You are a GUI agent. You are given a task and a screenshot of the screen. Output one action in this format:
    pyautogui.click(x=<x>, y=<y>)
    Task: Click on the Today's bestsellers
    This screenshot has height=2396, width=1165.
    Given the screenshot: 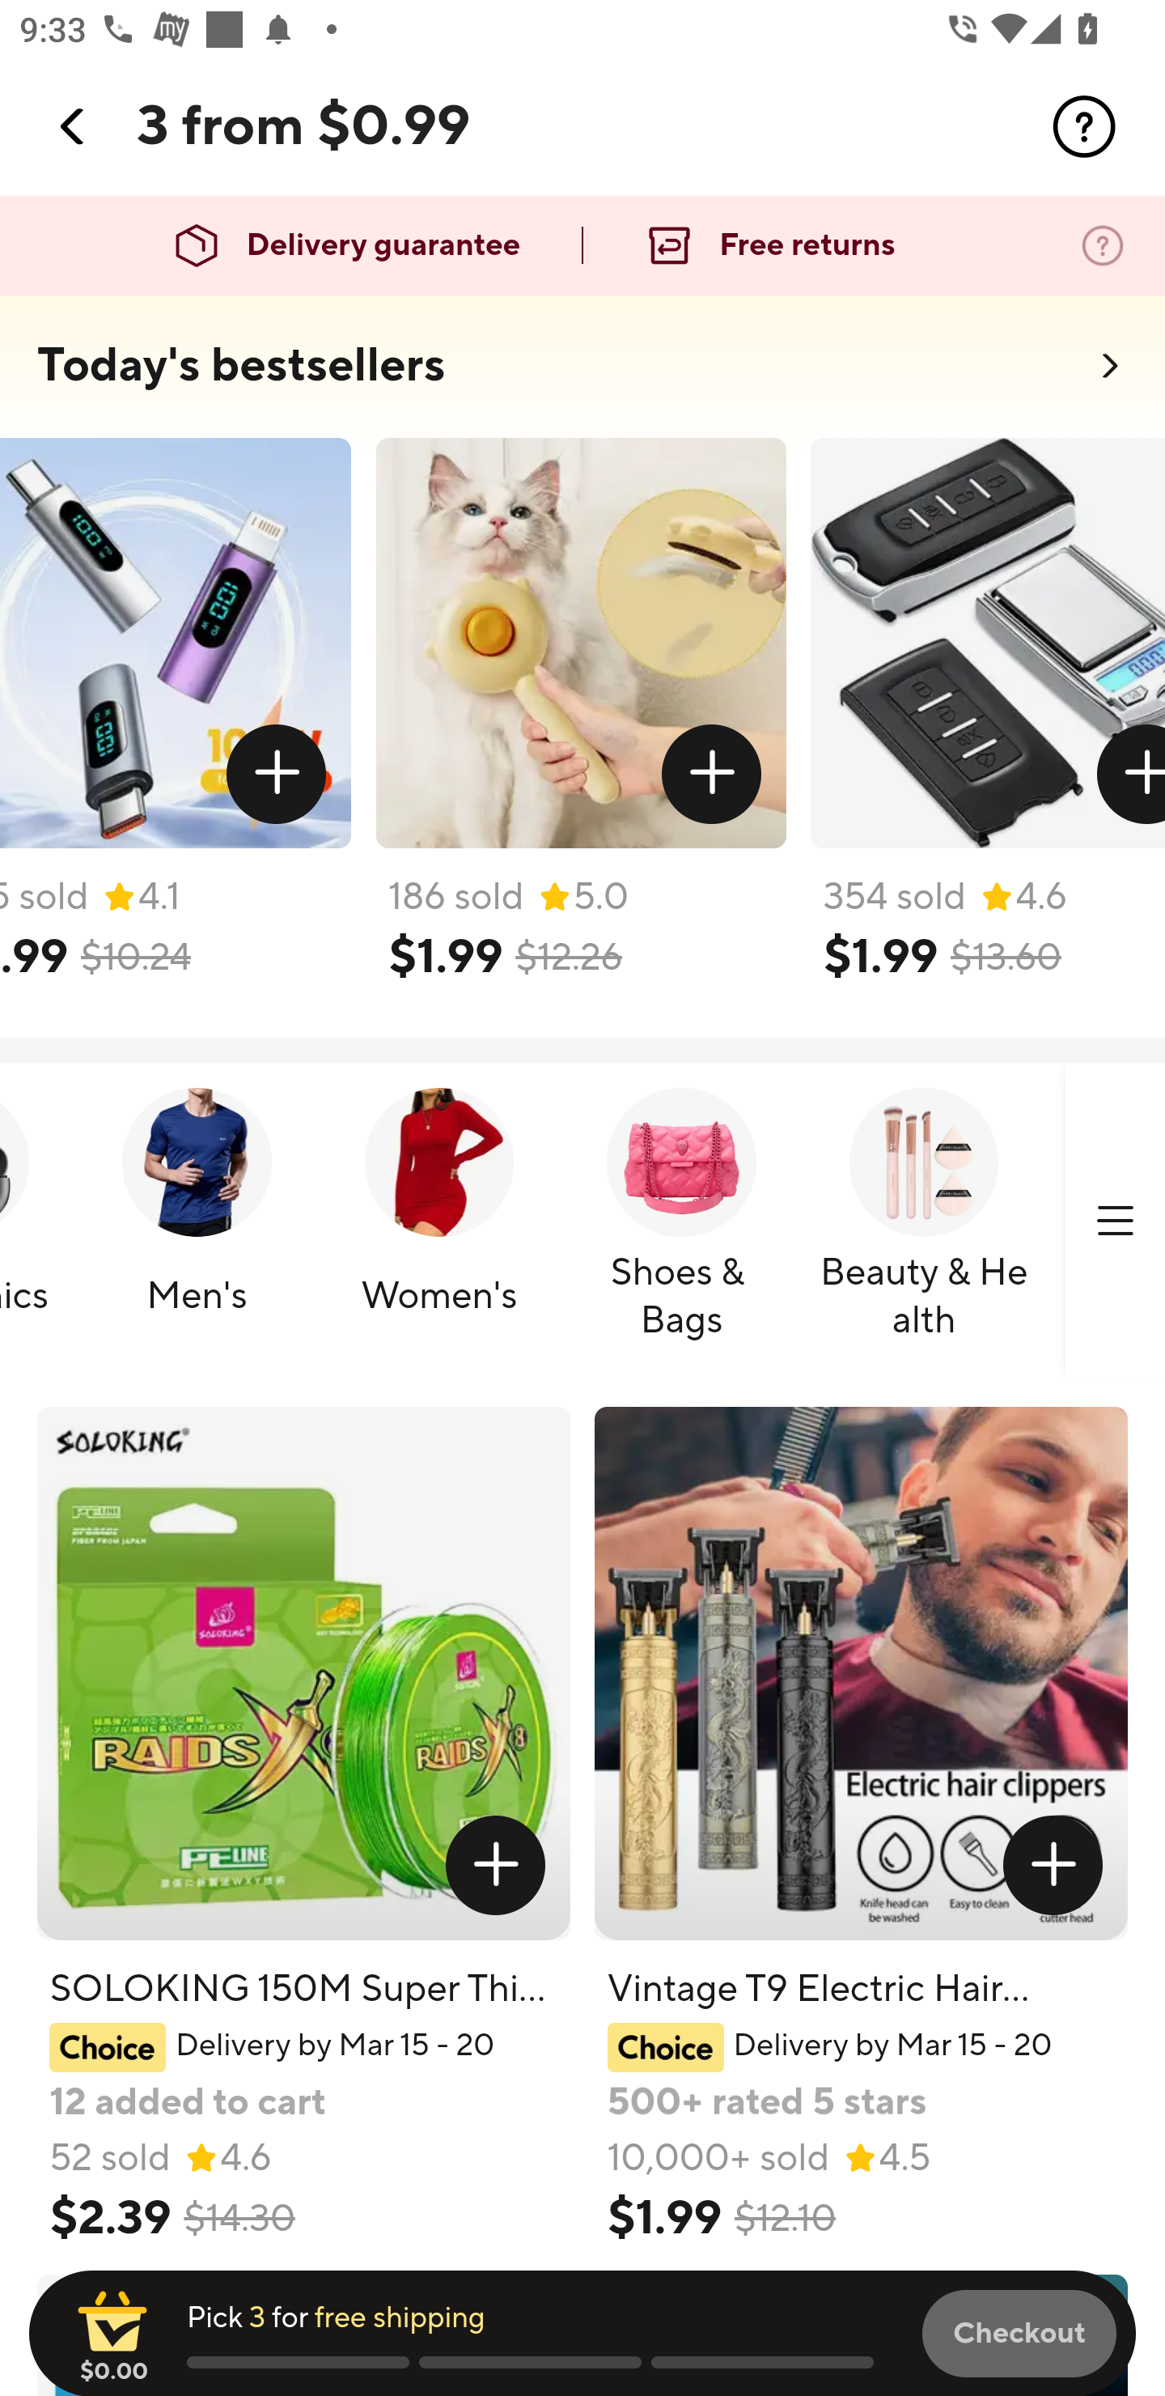 What is the action you would take?
    pyautogui.click(x=241, y=366)
    